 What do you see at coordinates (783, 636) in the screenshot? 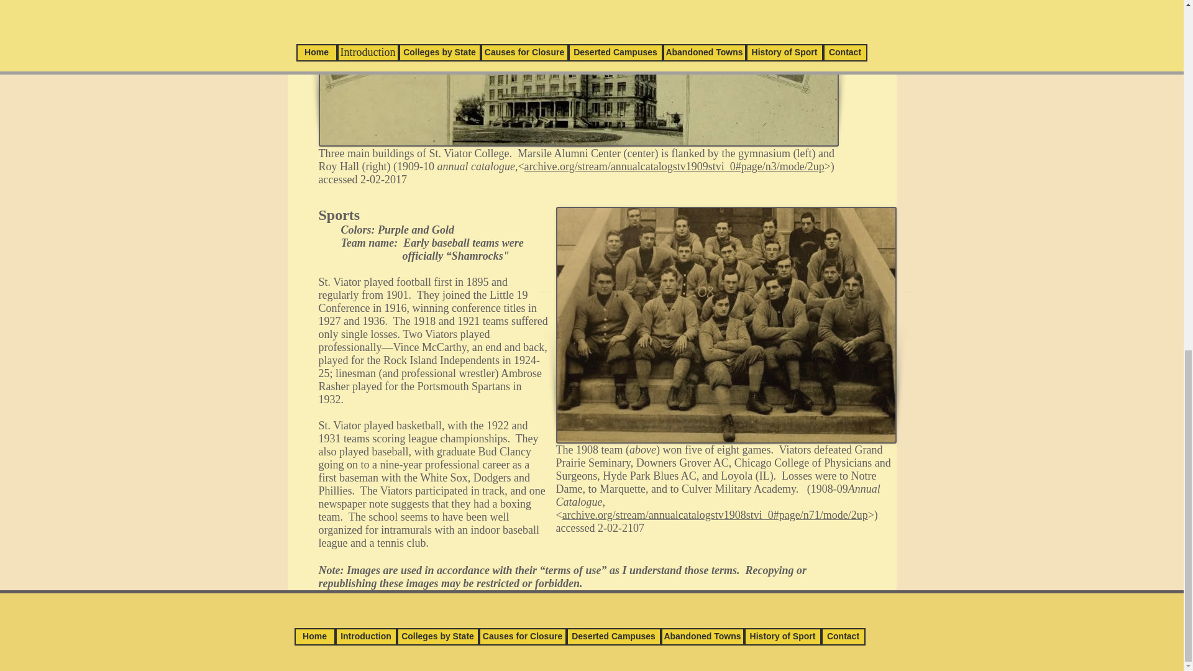
I see `History of Sport` at bounding box center [783, 636].